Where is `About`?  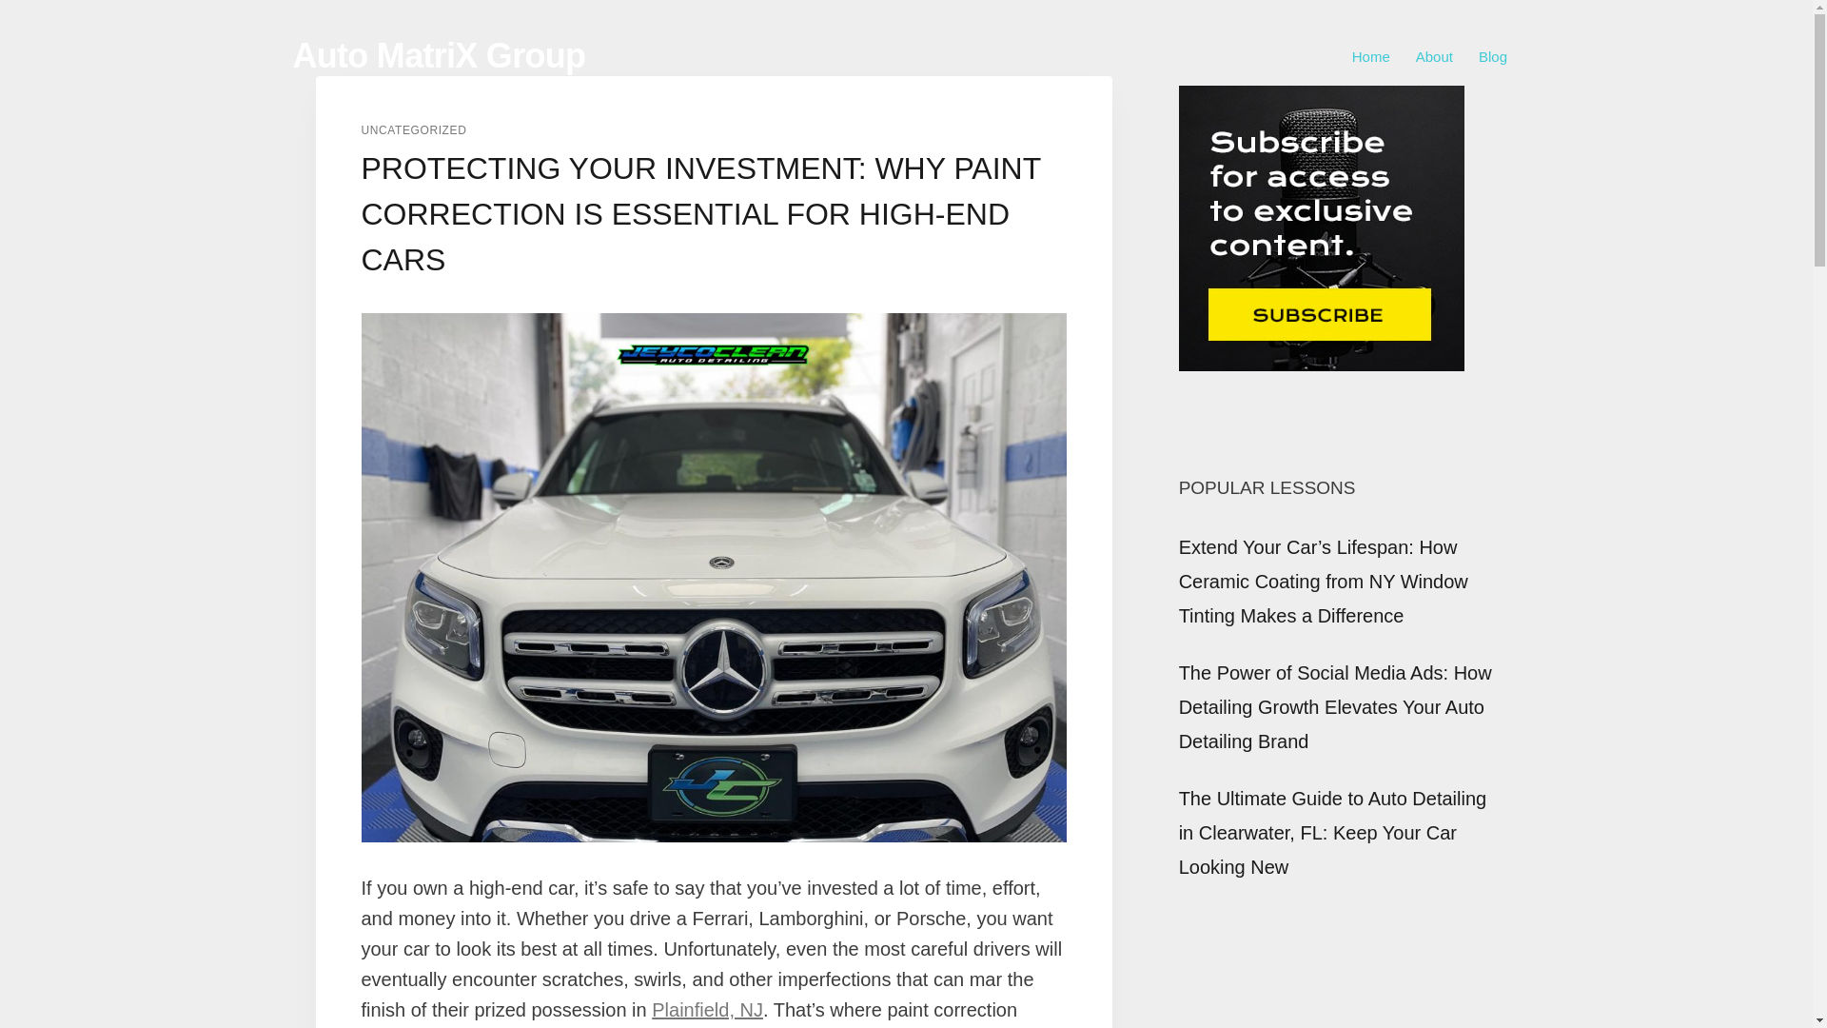 About is located at coordinates (1433, 56).